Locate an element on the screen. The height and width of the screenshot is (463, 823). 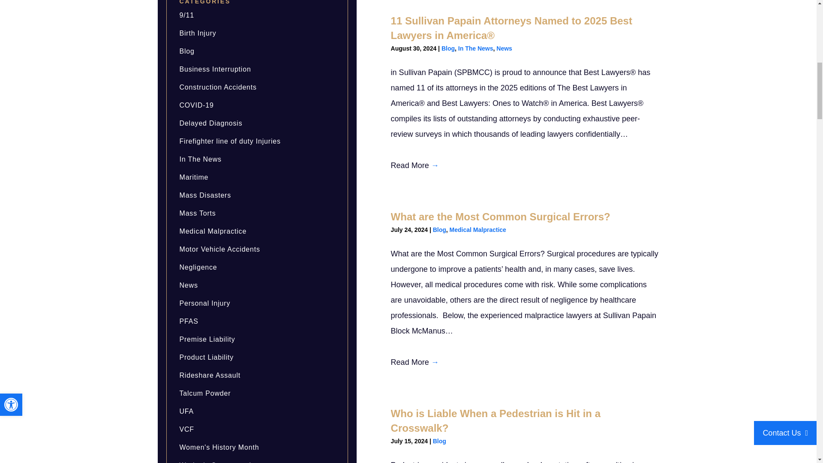
Mass Disasters is located at coordinates (205, 195).